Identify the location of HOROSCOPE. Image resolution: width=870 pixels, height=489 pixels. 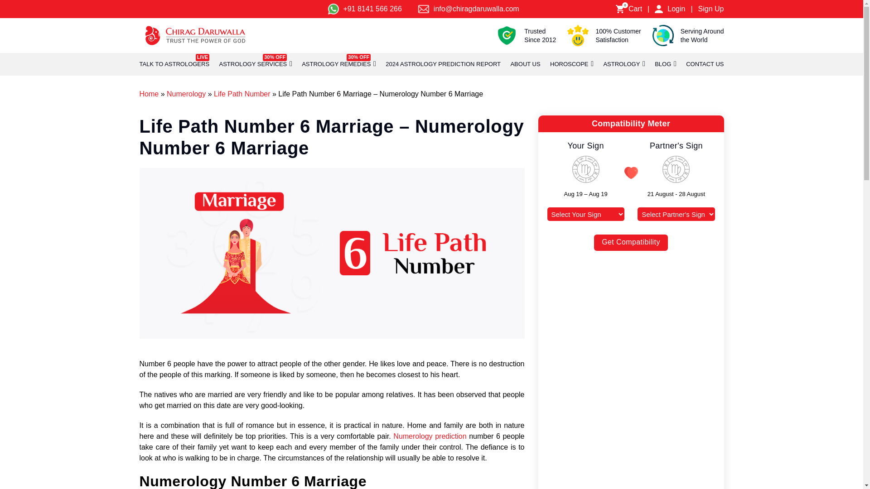
(569, 64).